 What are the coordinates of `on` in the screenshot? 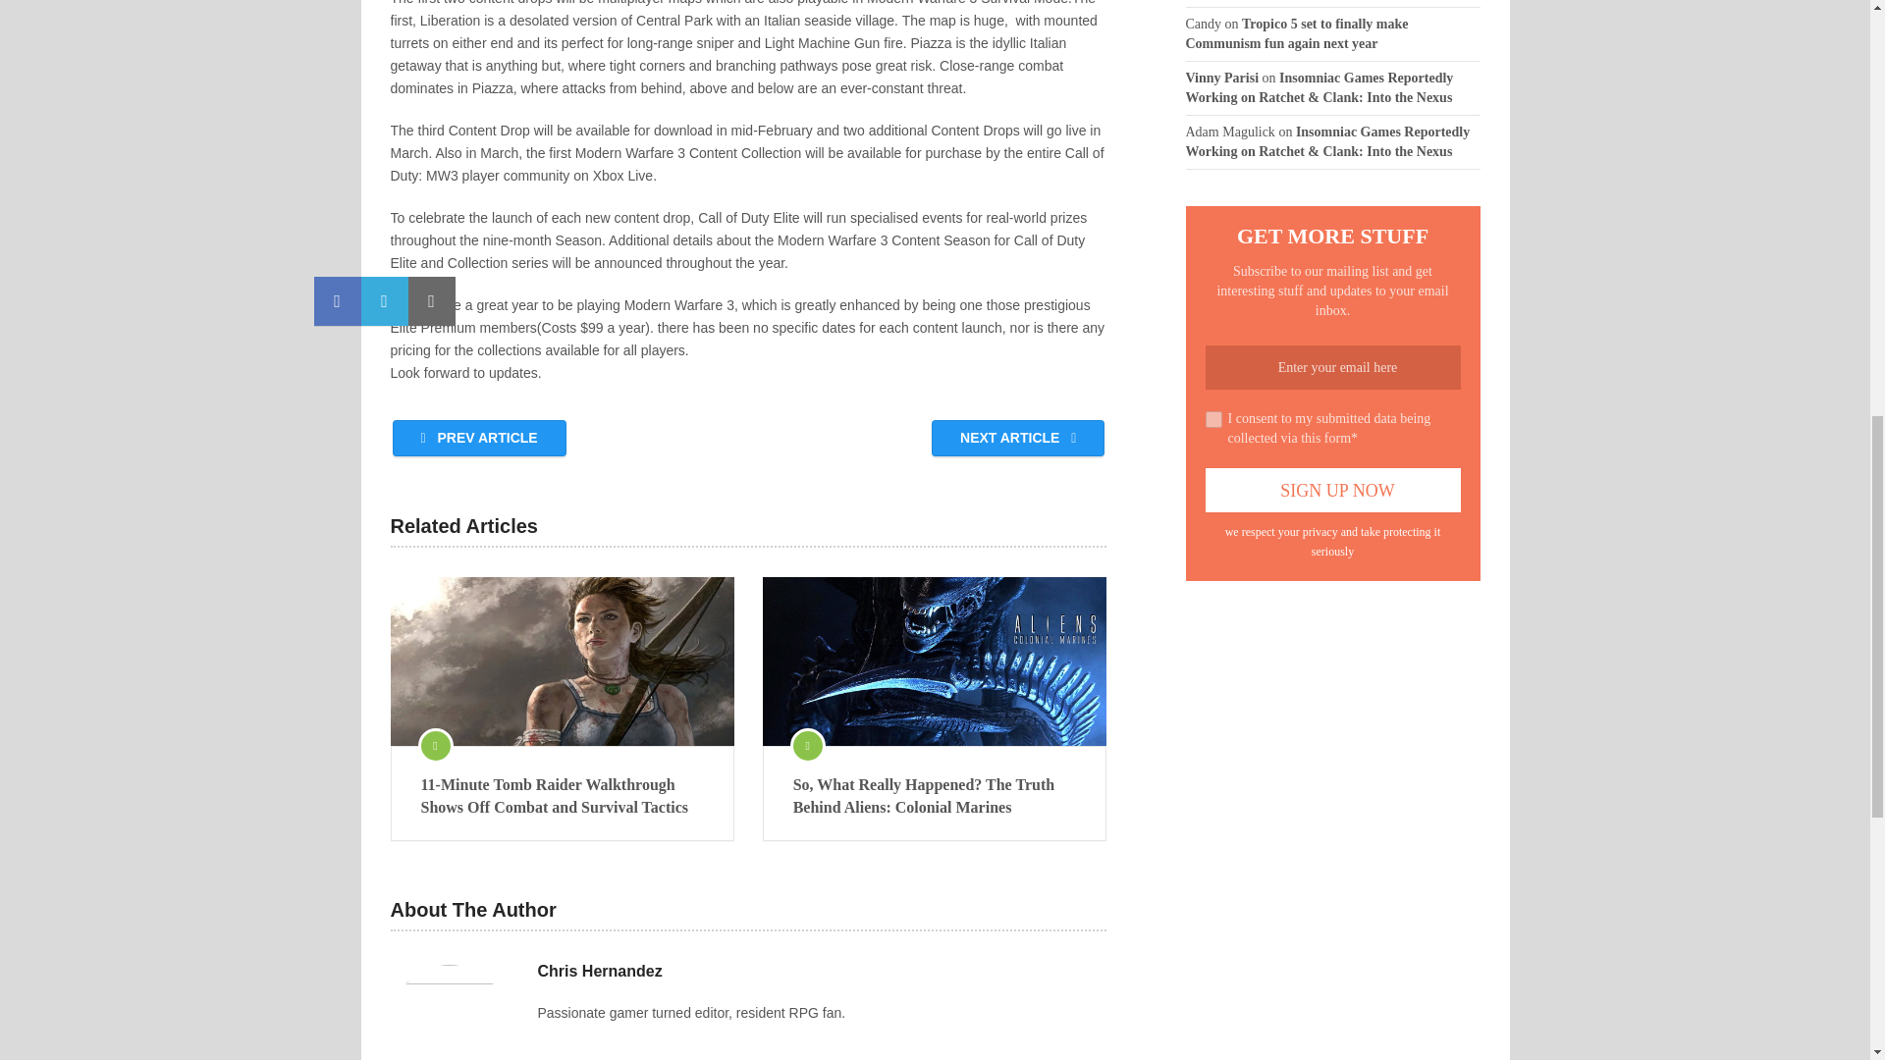 It's located at (1213, 420).